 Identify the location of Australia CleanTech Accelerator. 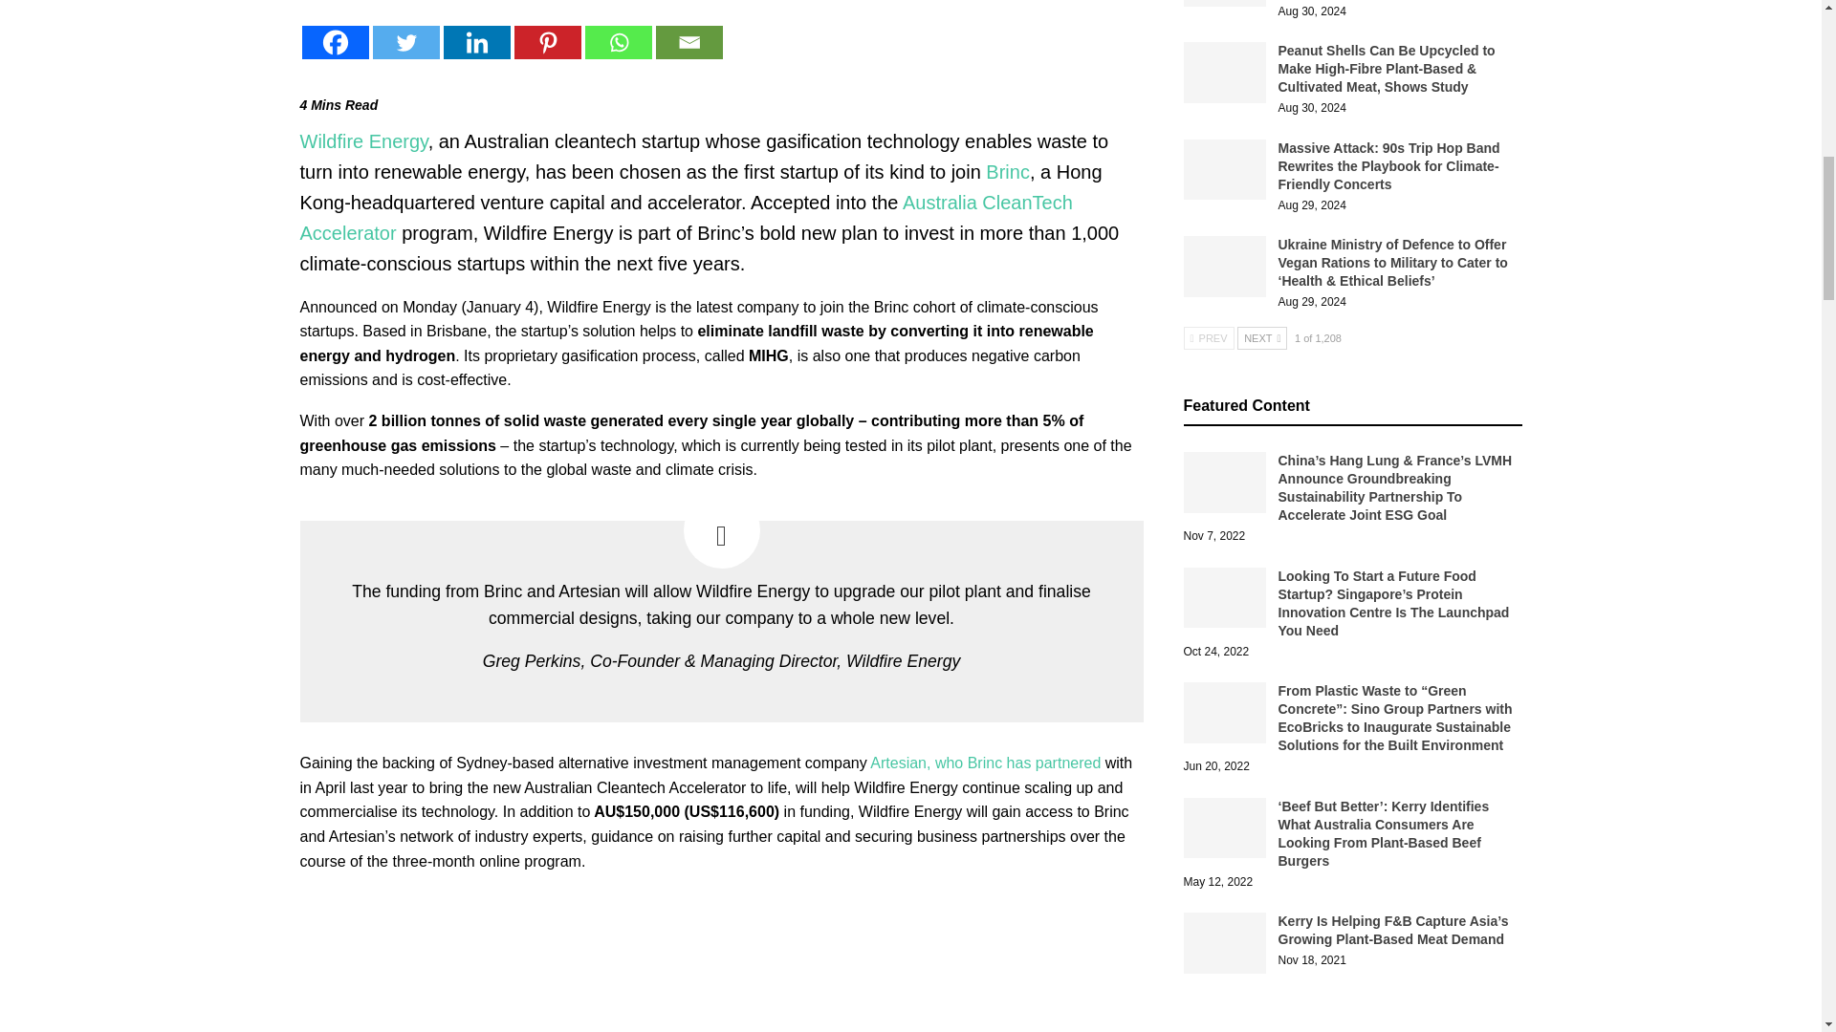
(687, 217).